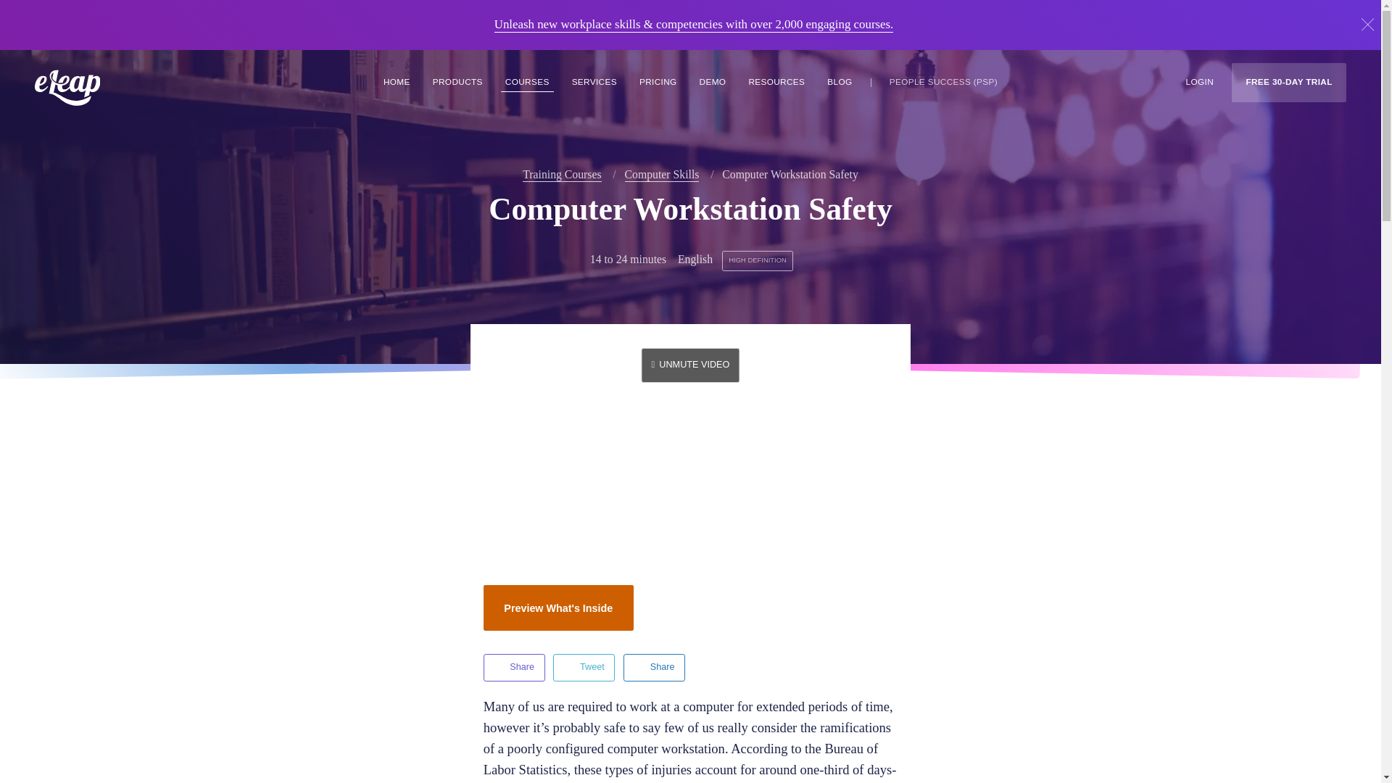 The height and width of the screenshot is (783, 1392). What do you see at coordinates (458, 83) in the screenshot?
I see `PRODUCTS` at bounding box center [458, 83].